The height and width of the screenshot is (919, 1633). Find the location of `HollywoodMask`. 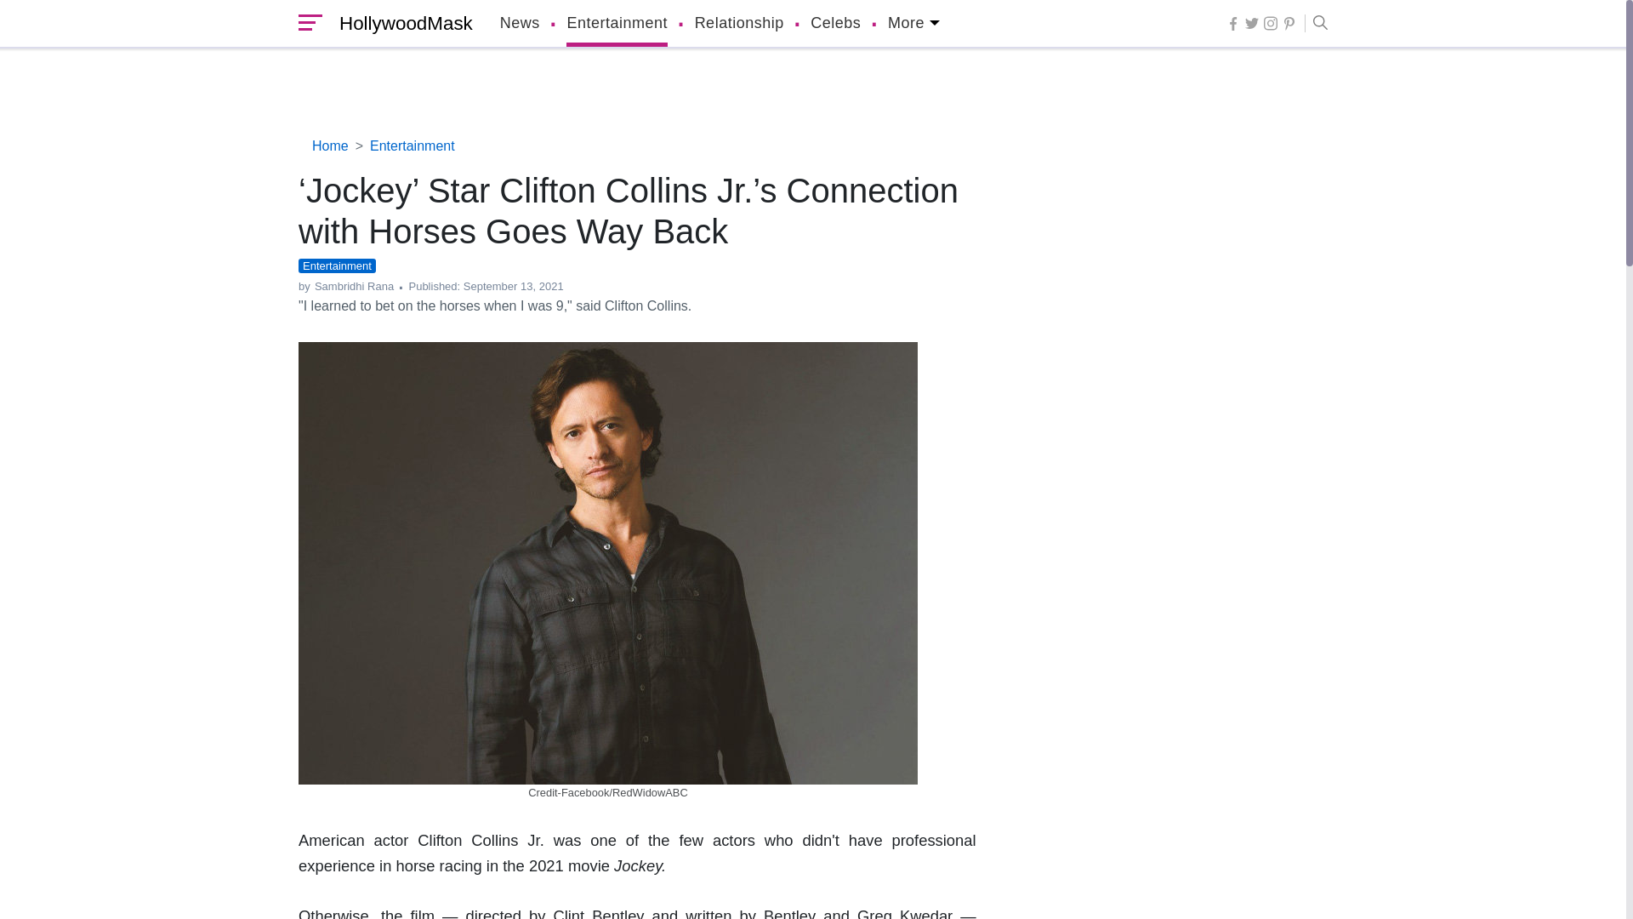

HollywoodMask is located at coordinates (401, 24).